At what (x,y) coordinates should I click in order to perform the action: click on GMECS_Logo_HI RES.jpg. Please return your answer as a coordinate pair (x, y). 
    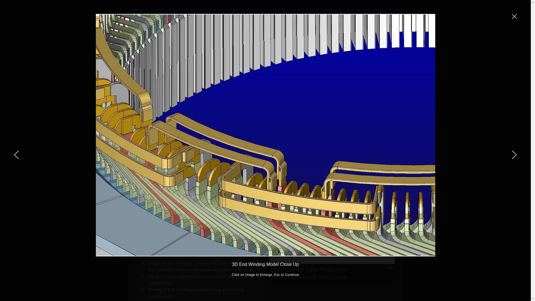
    Looking at the image, I should click on (172, 40).